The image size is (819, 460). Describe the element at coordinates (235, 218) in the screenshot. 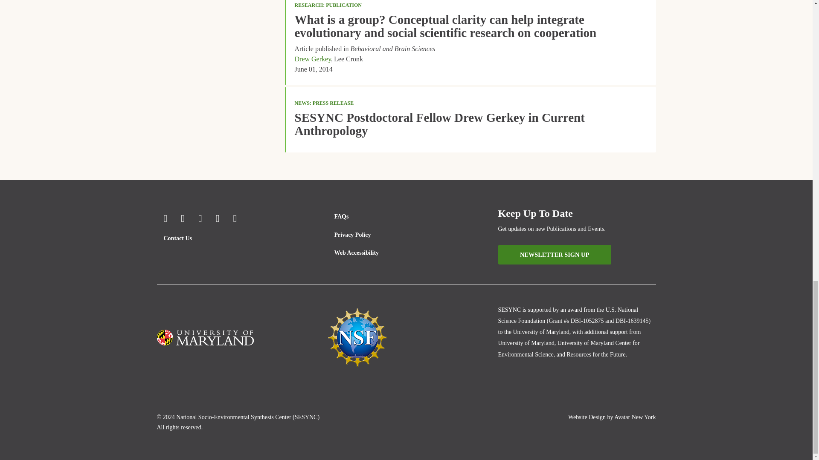

I see `Github` at that location.